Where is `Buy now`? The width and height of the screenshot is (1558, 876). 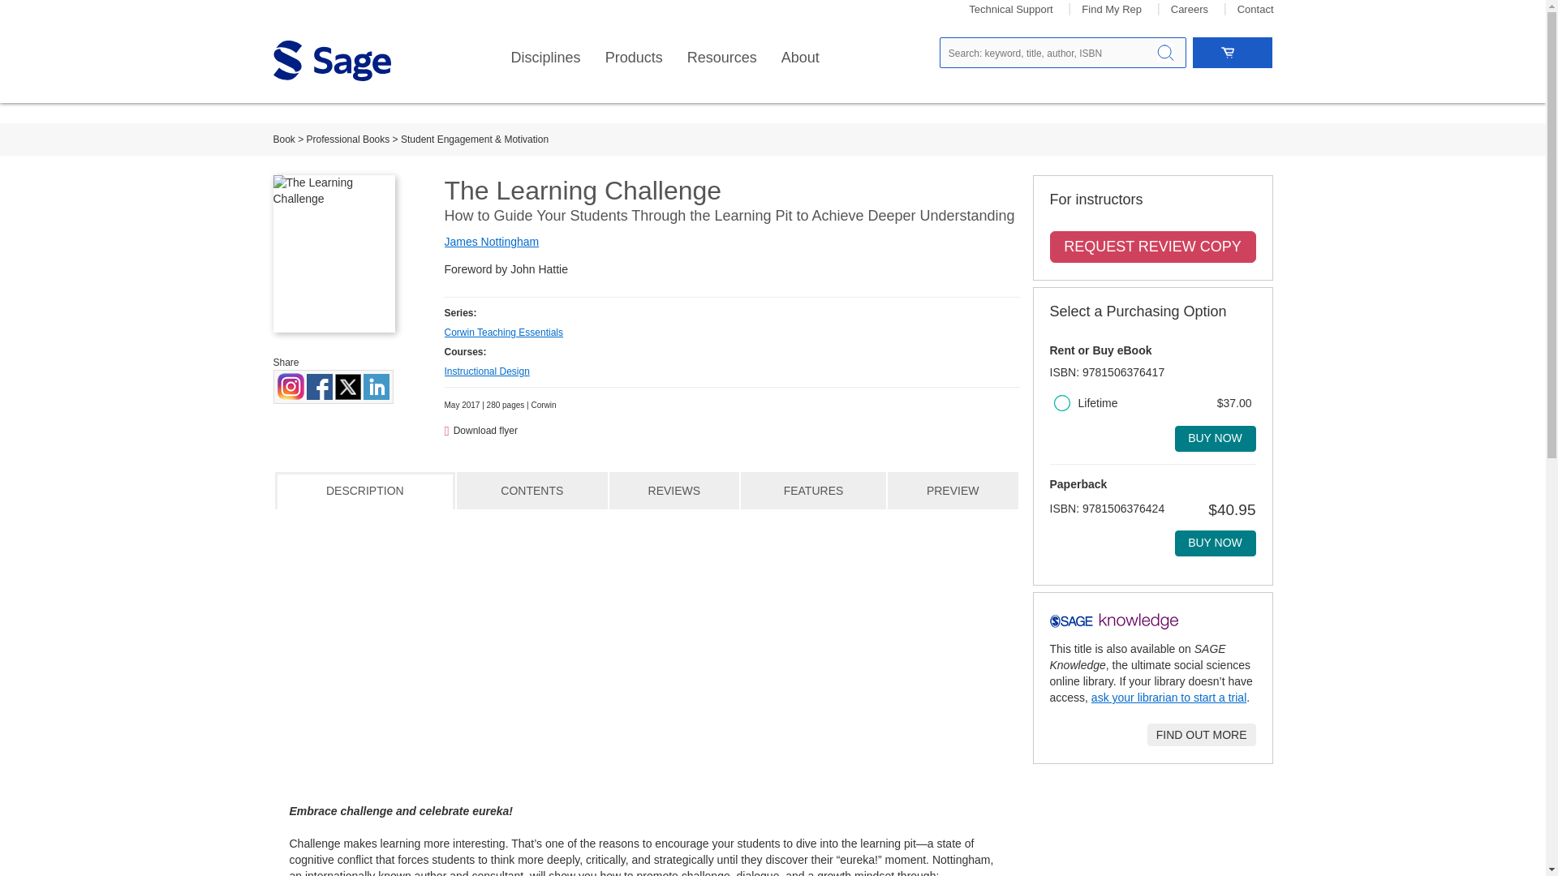
Buy now is located at coordinates (1215, 543).